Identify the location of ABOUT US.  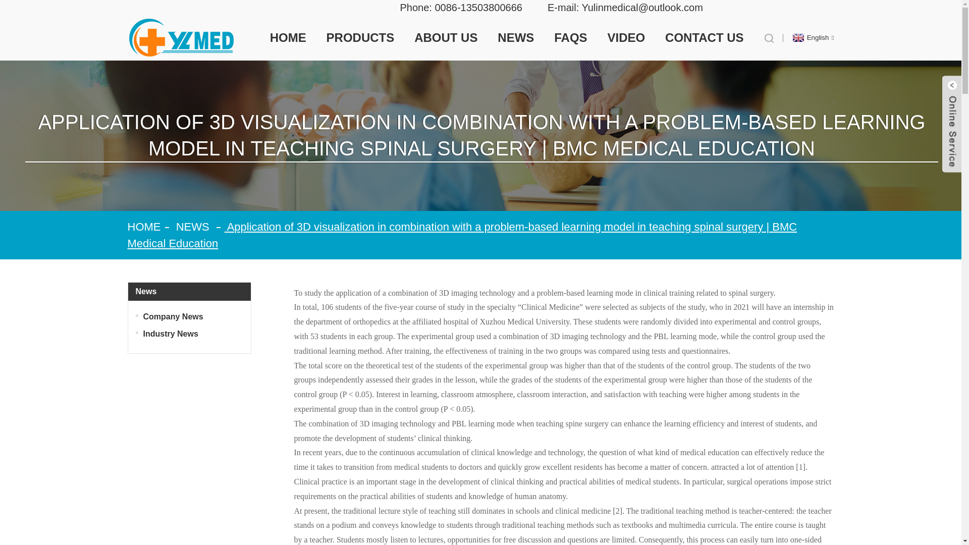
(446, 37).